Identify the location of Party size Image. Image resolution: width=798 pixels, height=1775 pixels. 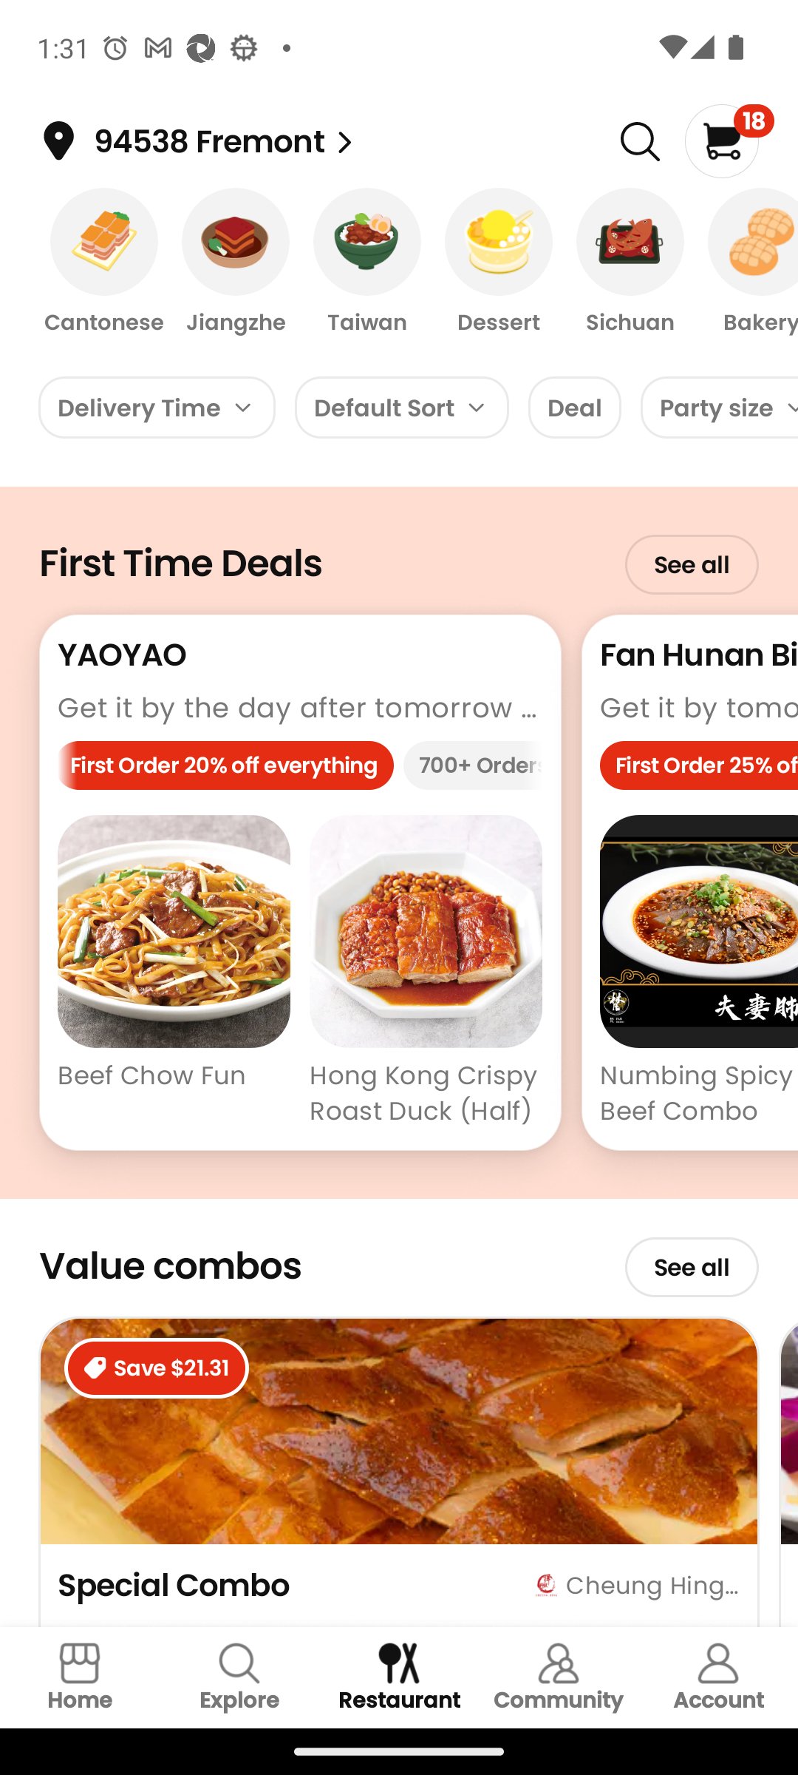
(720, 407).